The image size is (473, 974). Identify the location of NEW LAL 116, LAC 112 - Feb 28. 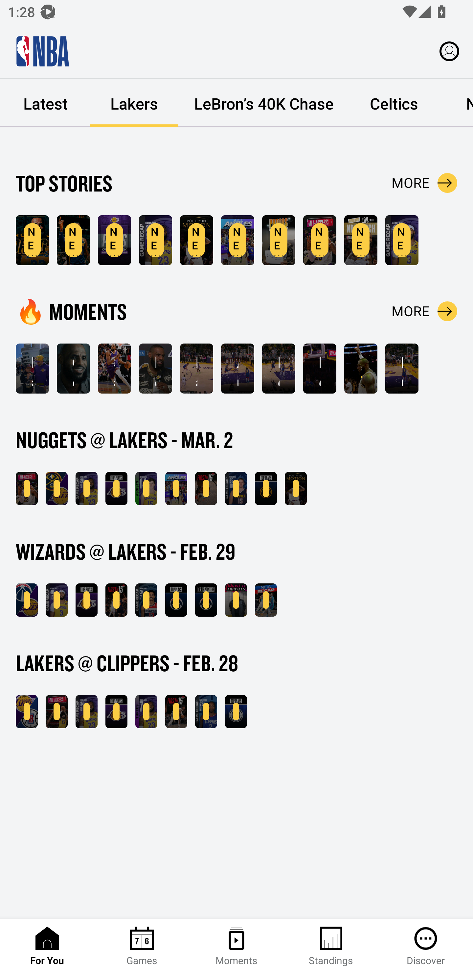
(27, 712).